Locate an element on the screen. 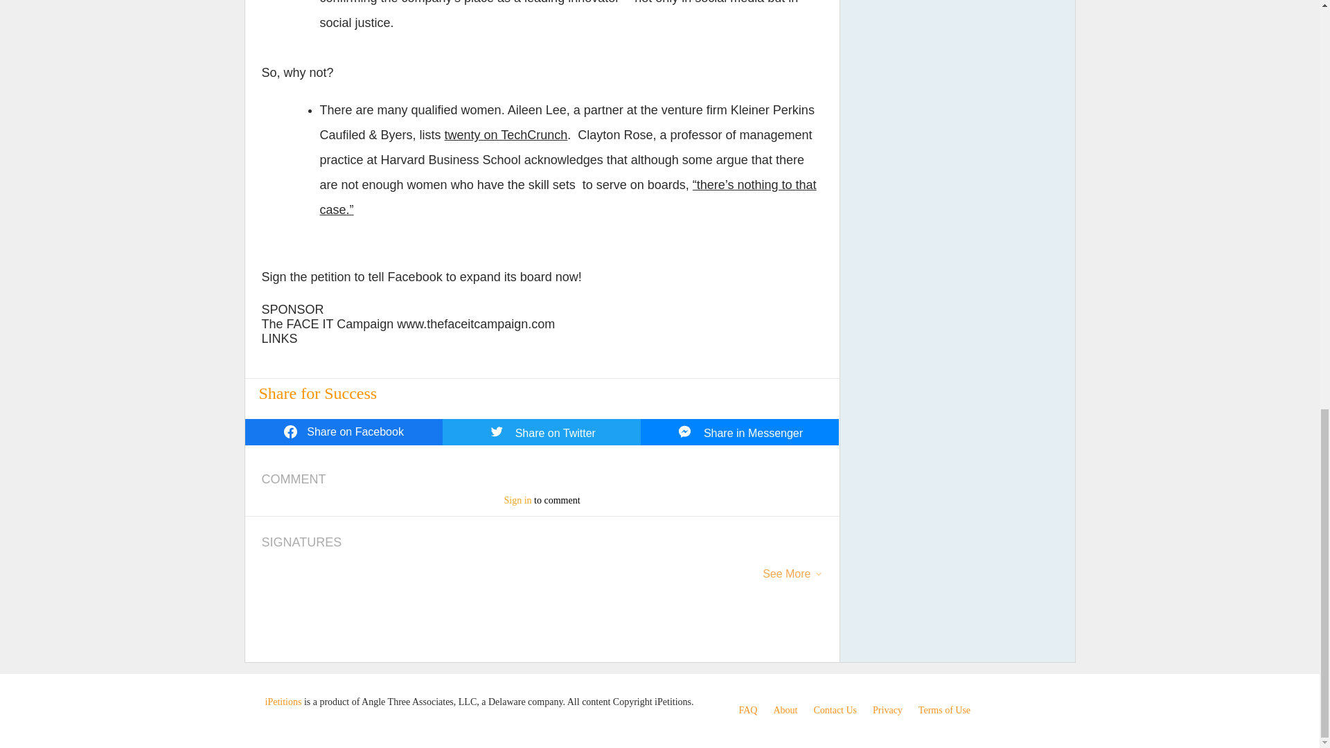  twenty on TechCrunch is located at coordinates (506, 134).